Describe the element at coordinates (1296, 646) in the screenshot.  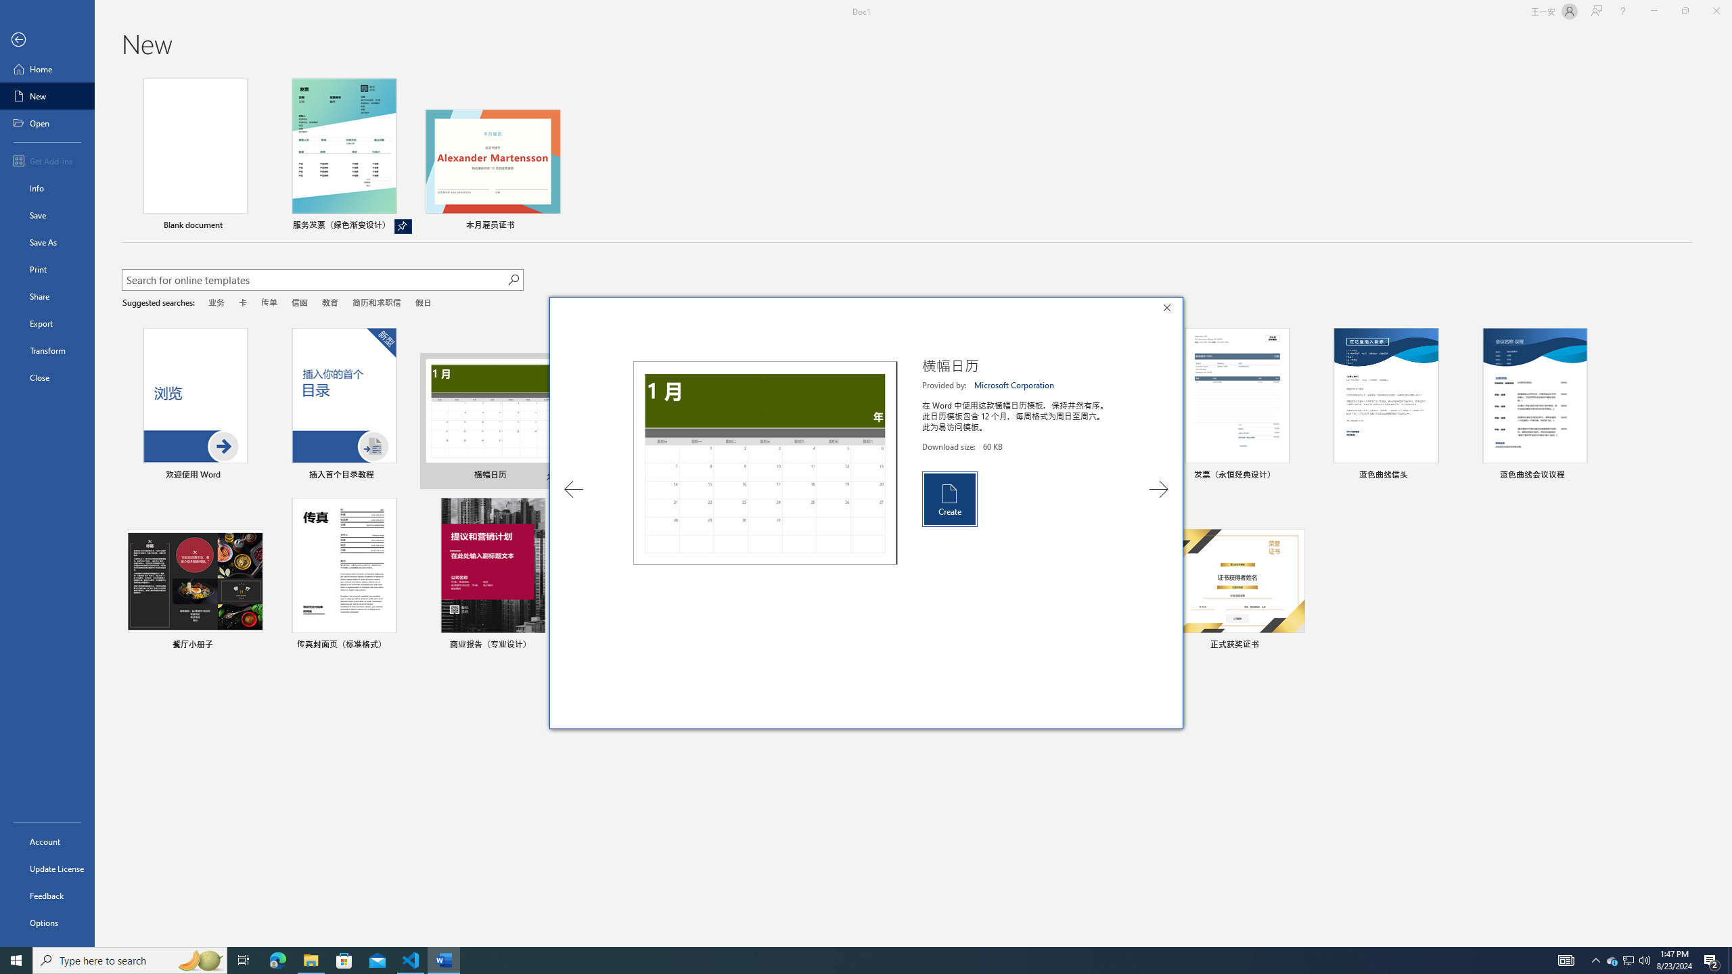
I see `Pin to list` at that location.